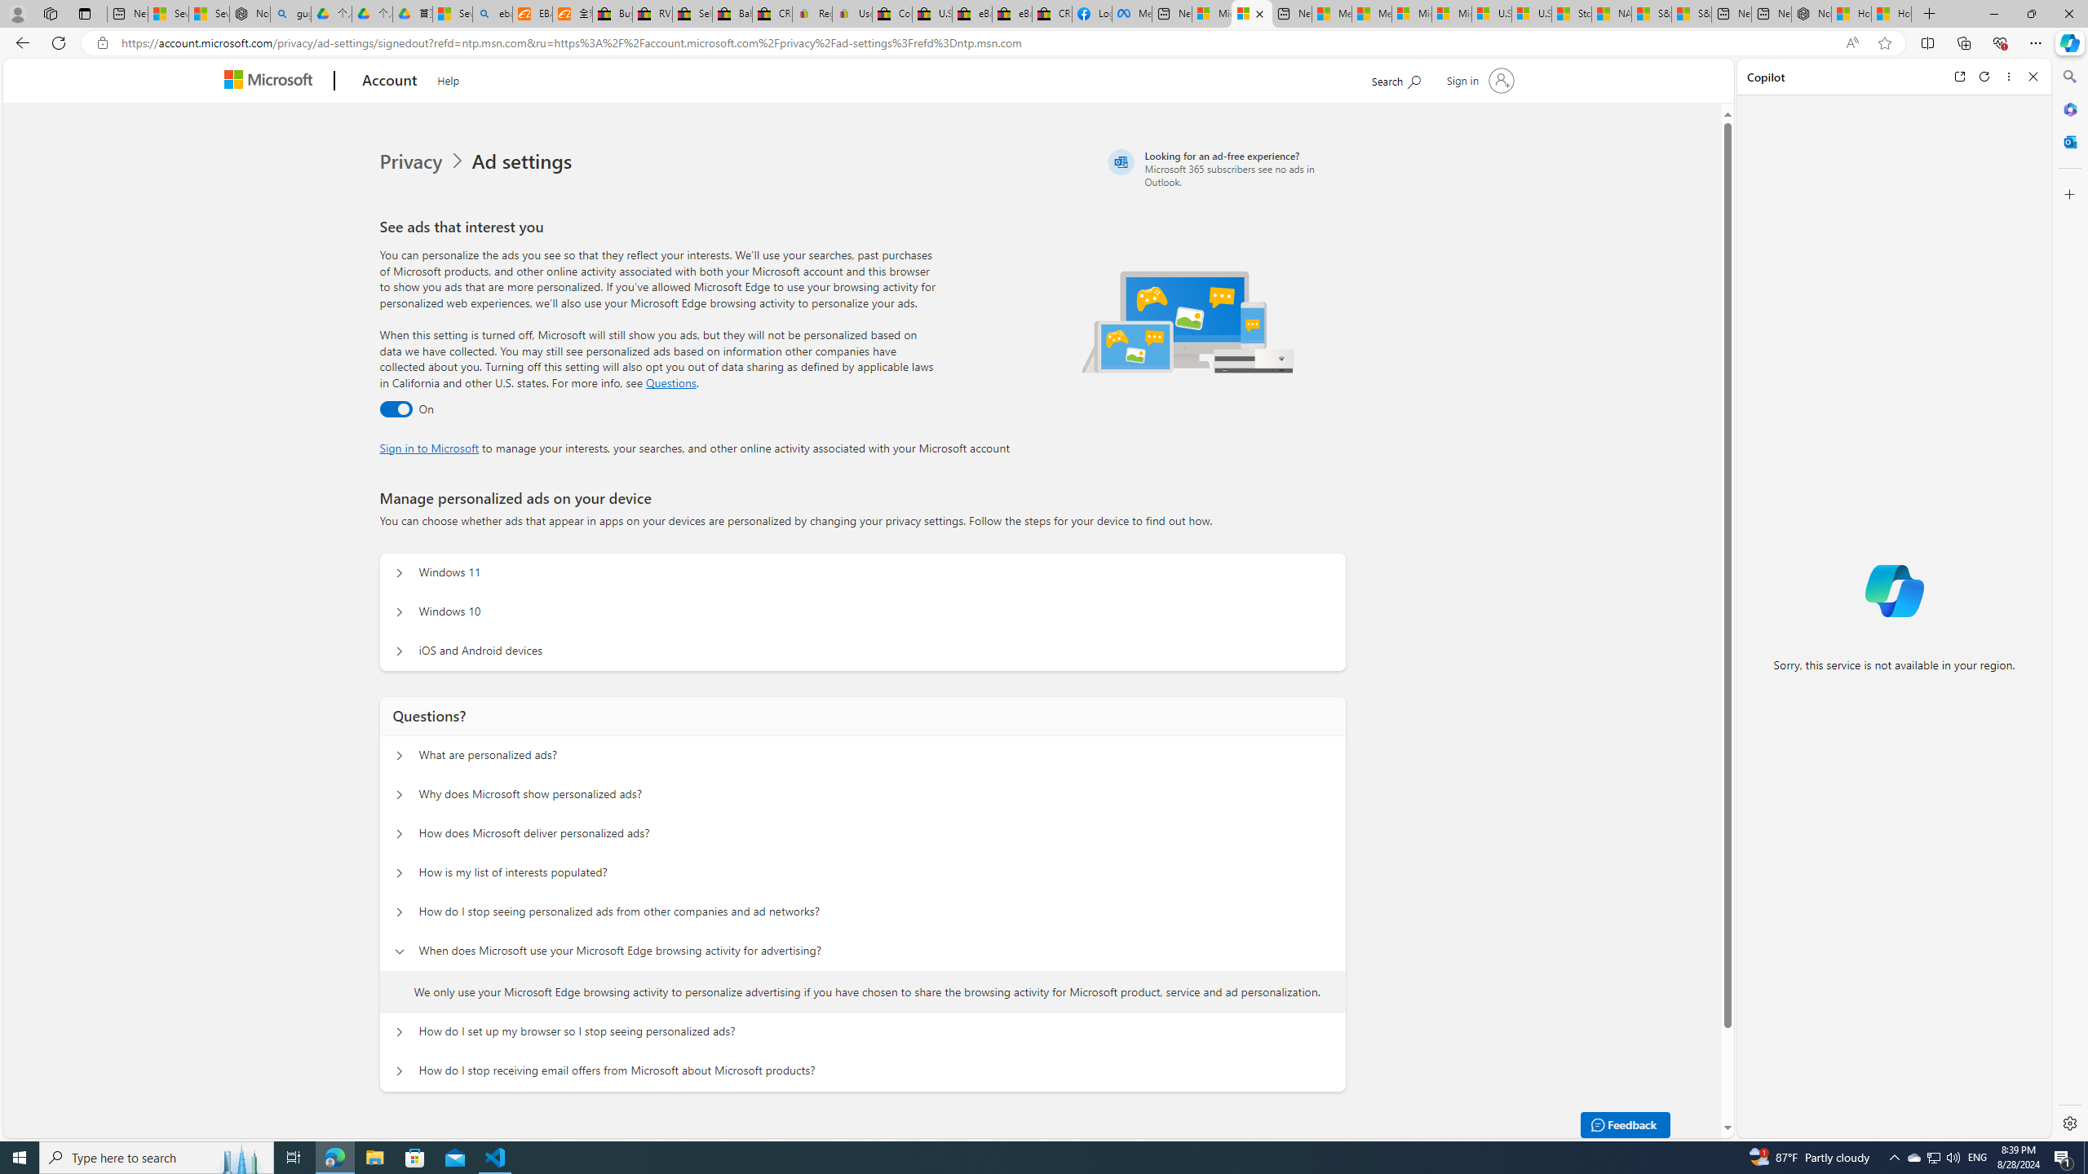 Image resolution: width=2088 pixels, height=1174 pixels. What do you see at coordinates (400, 872) in the screenshot?
I see `Questions? How is my list of interests populated?` at bounding box center [400, 872].